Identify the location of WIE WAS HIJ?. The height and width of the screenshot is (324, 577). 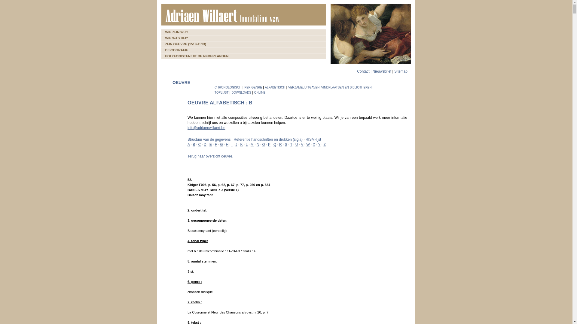
(243, 38).